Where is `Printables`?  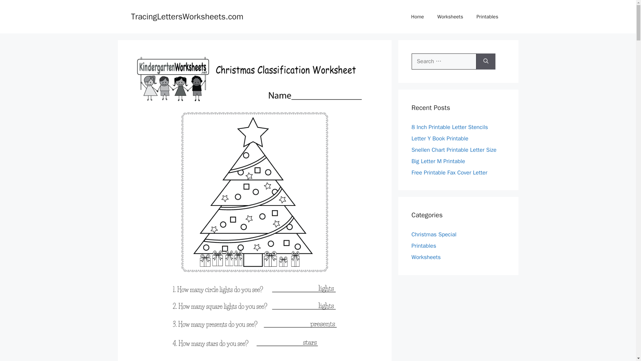 Printables is located at coordinates (487, 17).